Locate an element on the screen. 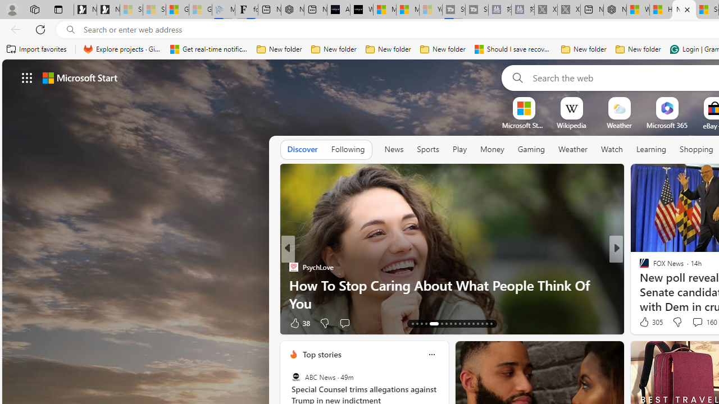 The height and width of the screenshot is (404, 719). View comments 48 Comment is located at coordinates (6, 323).